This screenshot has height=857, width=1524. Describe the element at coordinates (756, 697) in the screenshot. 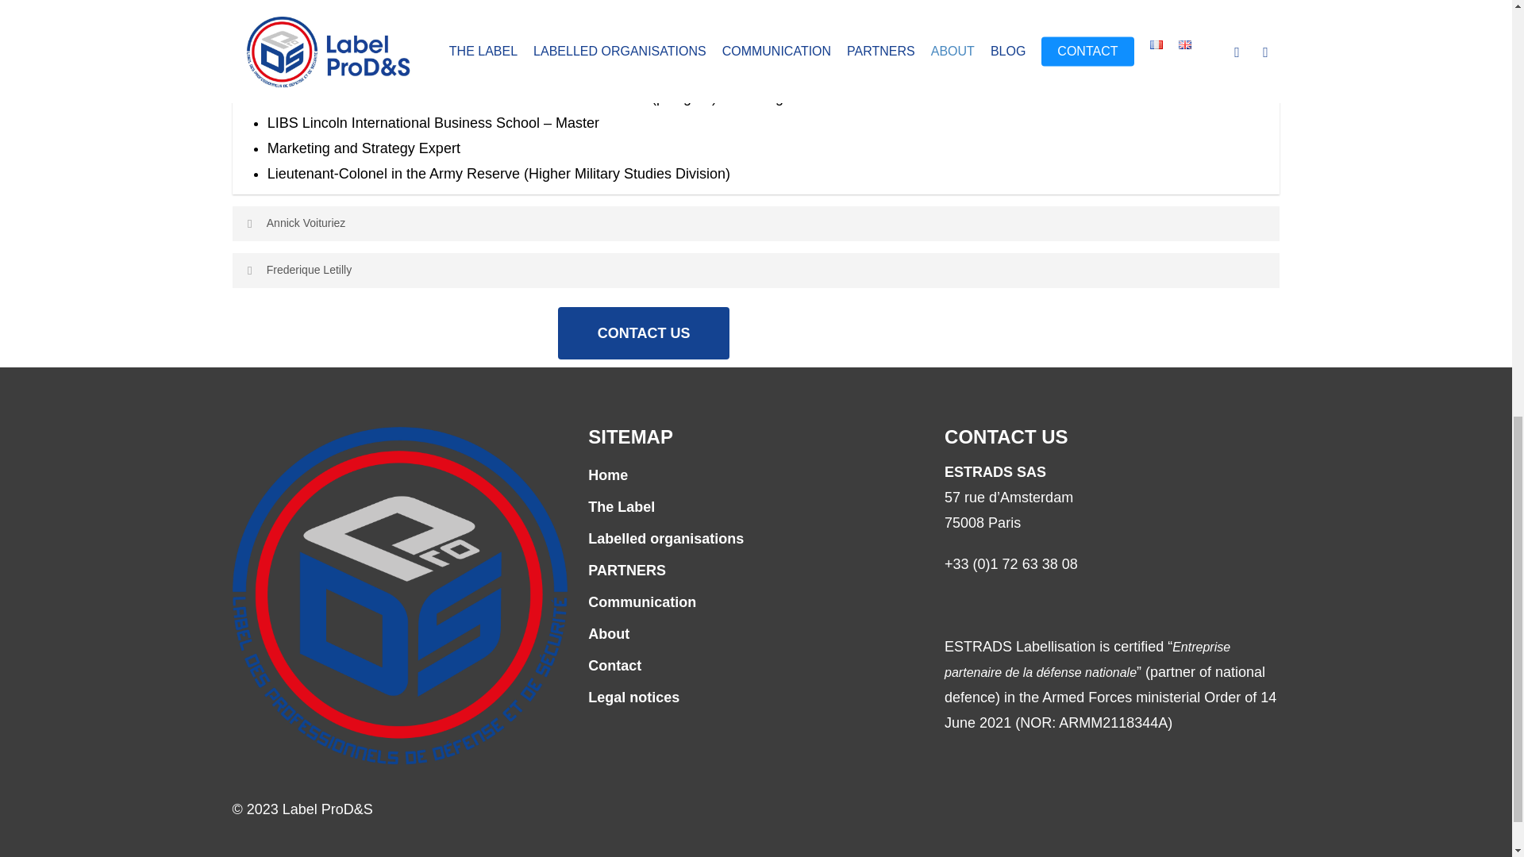

I see `Legal notices` at that location.